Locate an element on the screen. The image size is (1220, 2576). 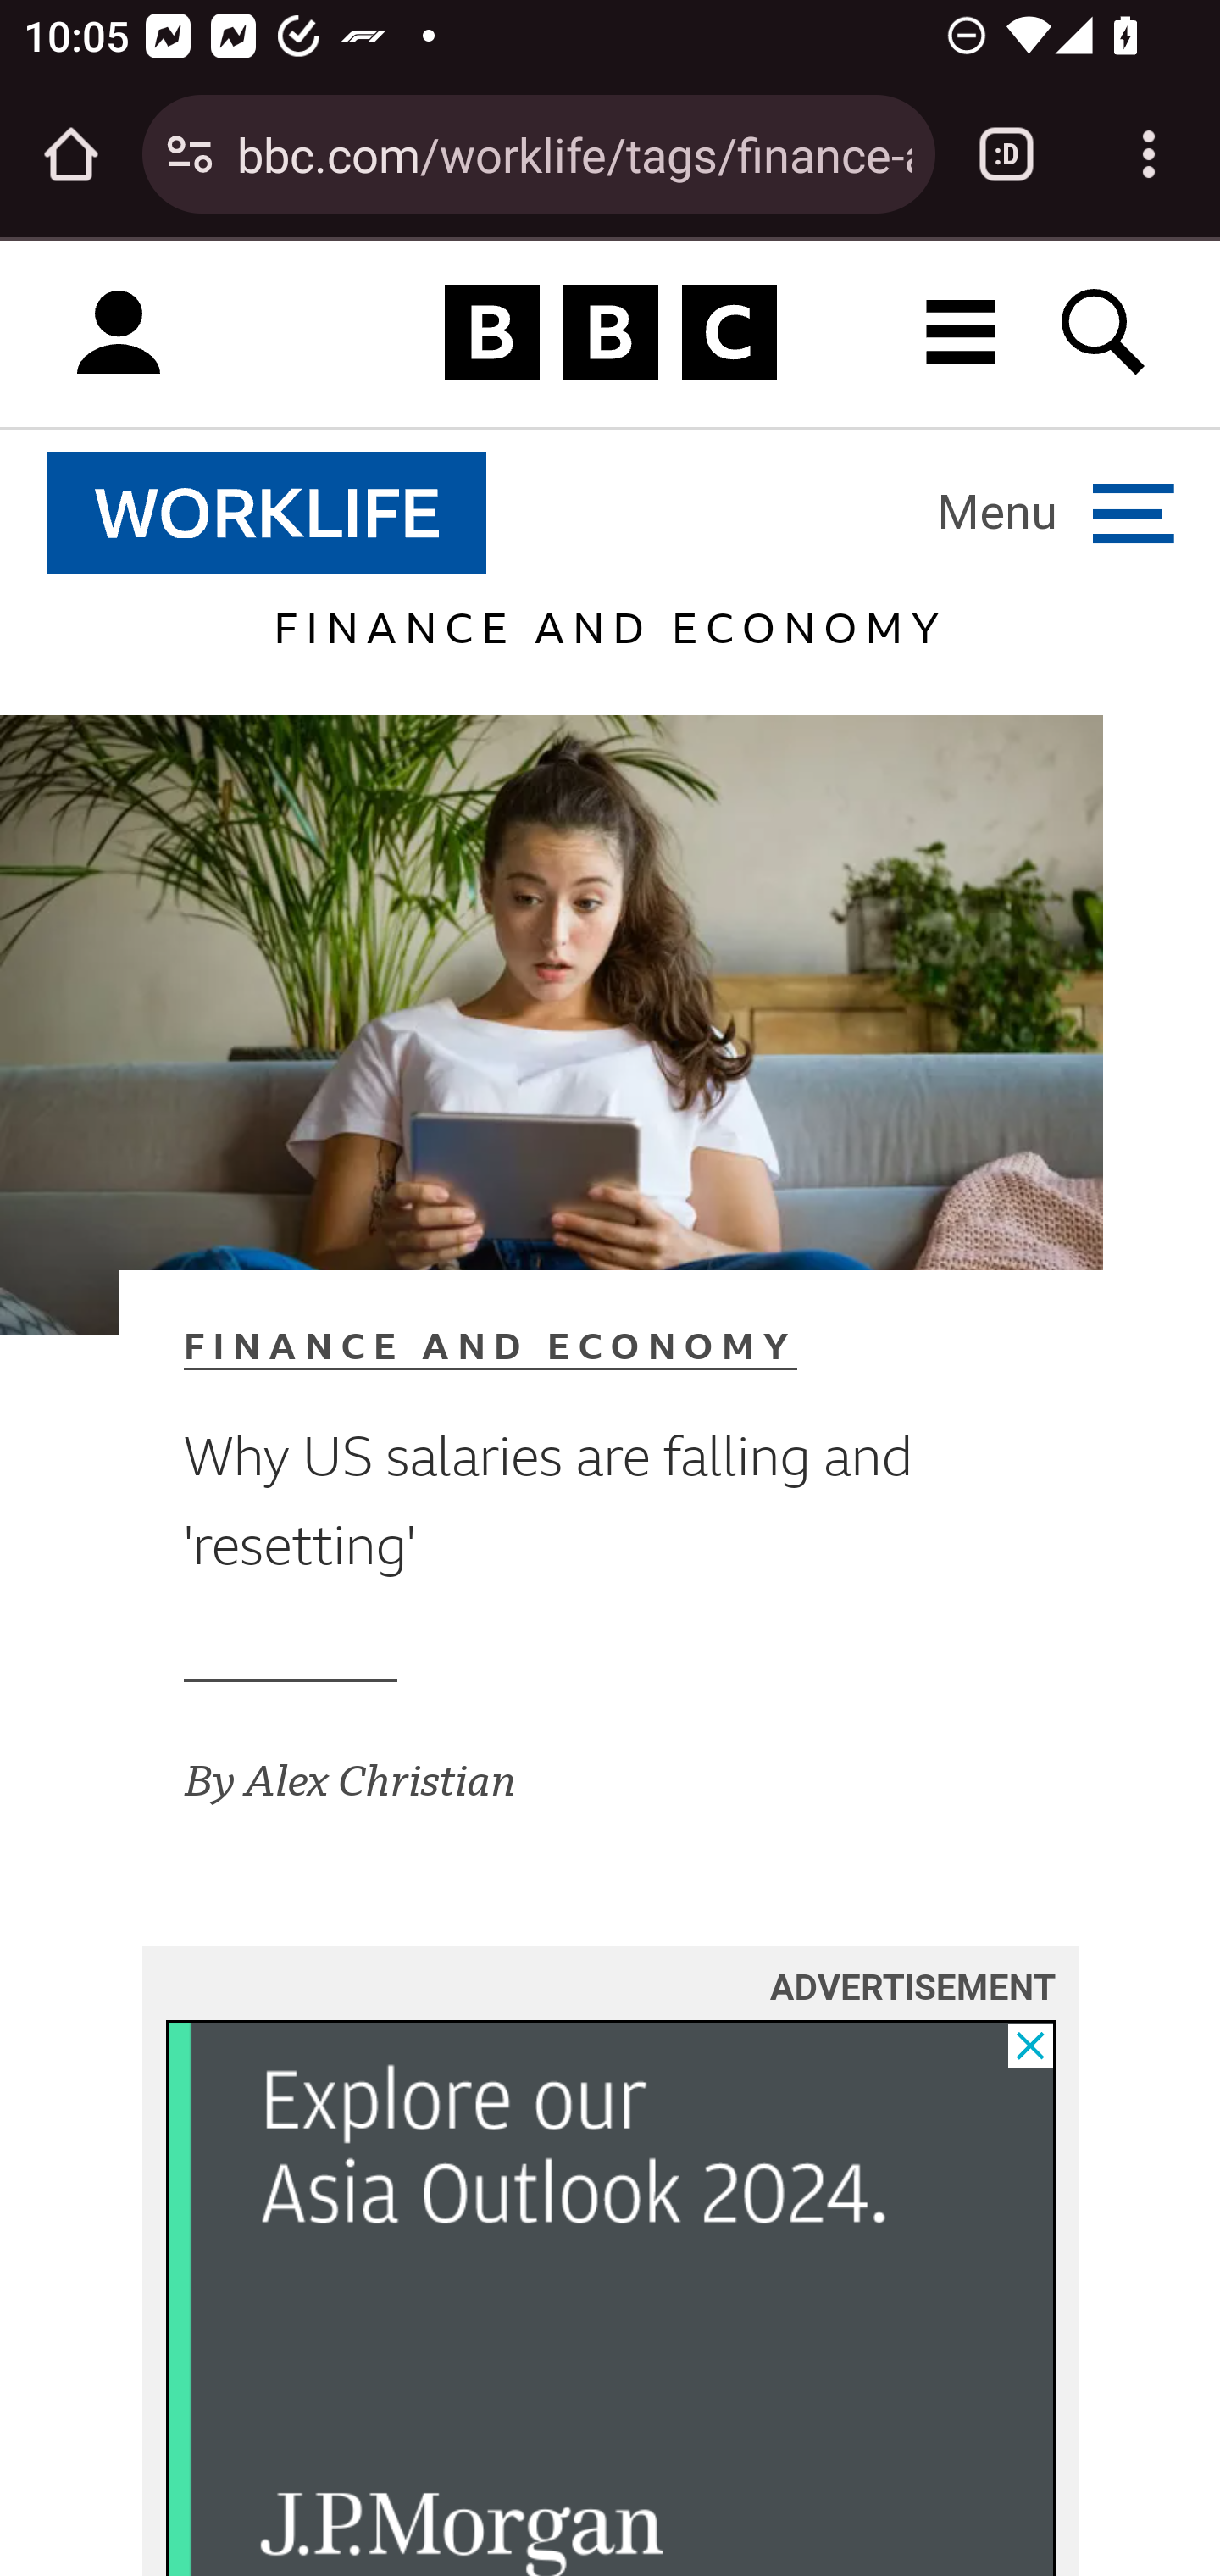
All BBC destinations menu is located at coordinates (962, 332).